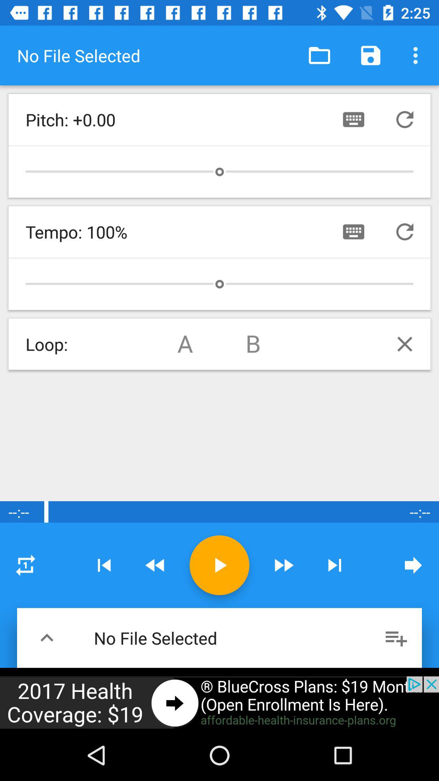 This screenshot has width=439, height=781. Describe the element at coordinates (26, 565) in the screenshot. I see `play again` at that location.